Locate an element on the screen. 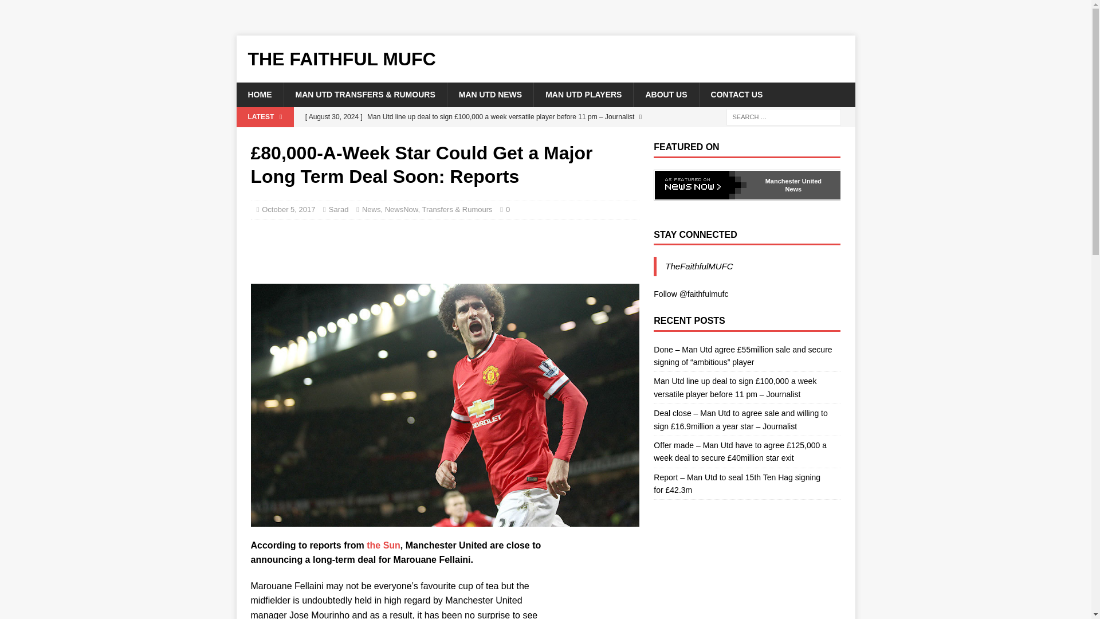  The Faithful MUFC is located at coordinates (545, 58).